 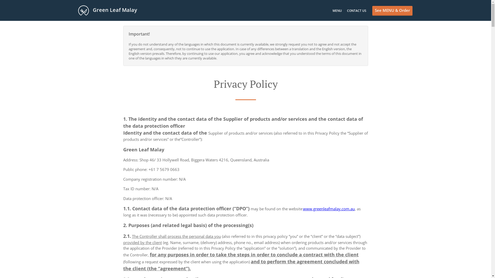 I want to click on www.greenleafmalay.com.au, so click(x=328, y=209).